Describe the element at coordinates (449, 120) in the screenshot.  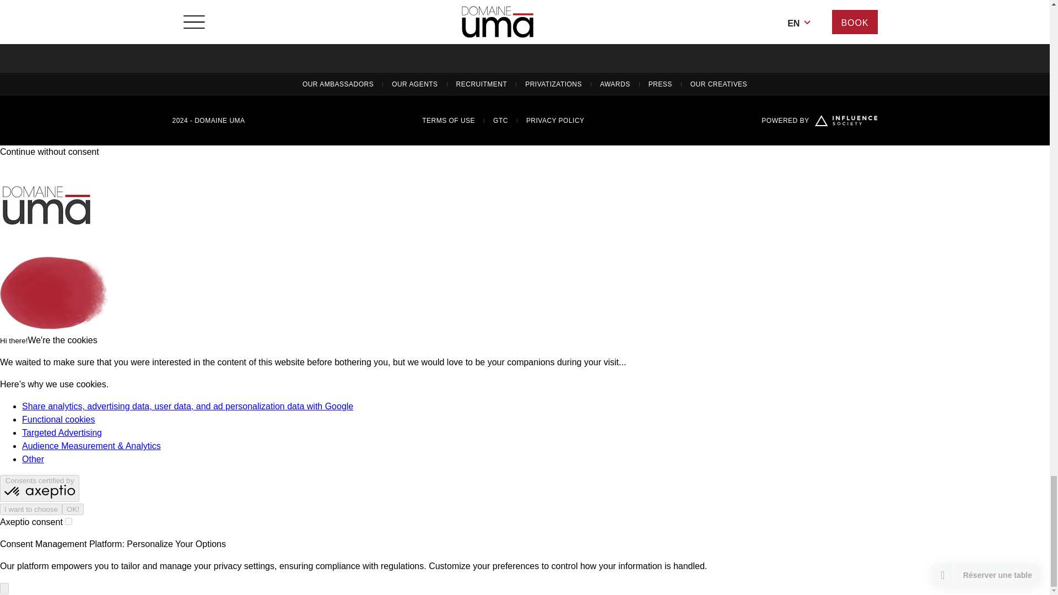
I see `TERMS OF USE` at that location.